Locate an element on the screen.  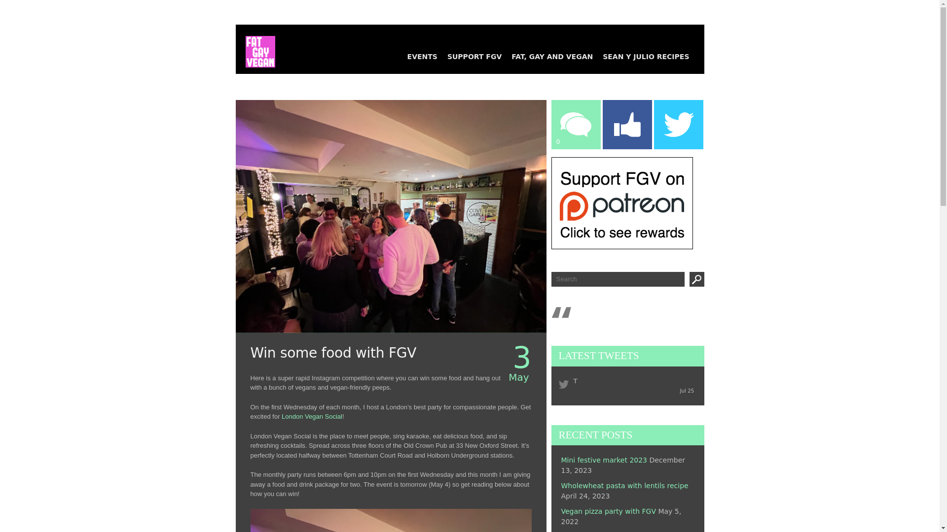
FAT, GAY AND VEGAN is located at coordinates (552, 56).